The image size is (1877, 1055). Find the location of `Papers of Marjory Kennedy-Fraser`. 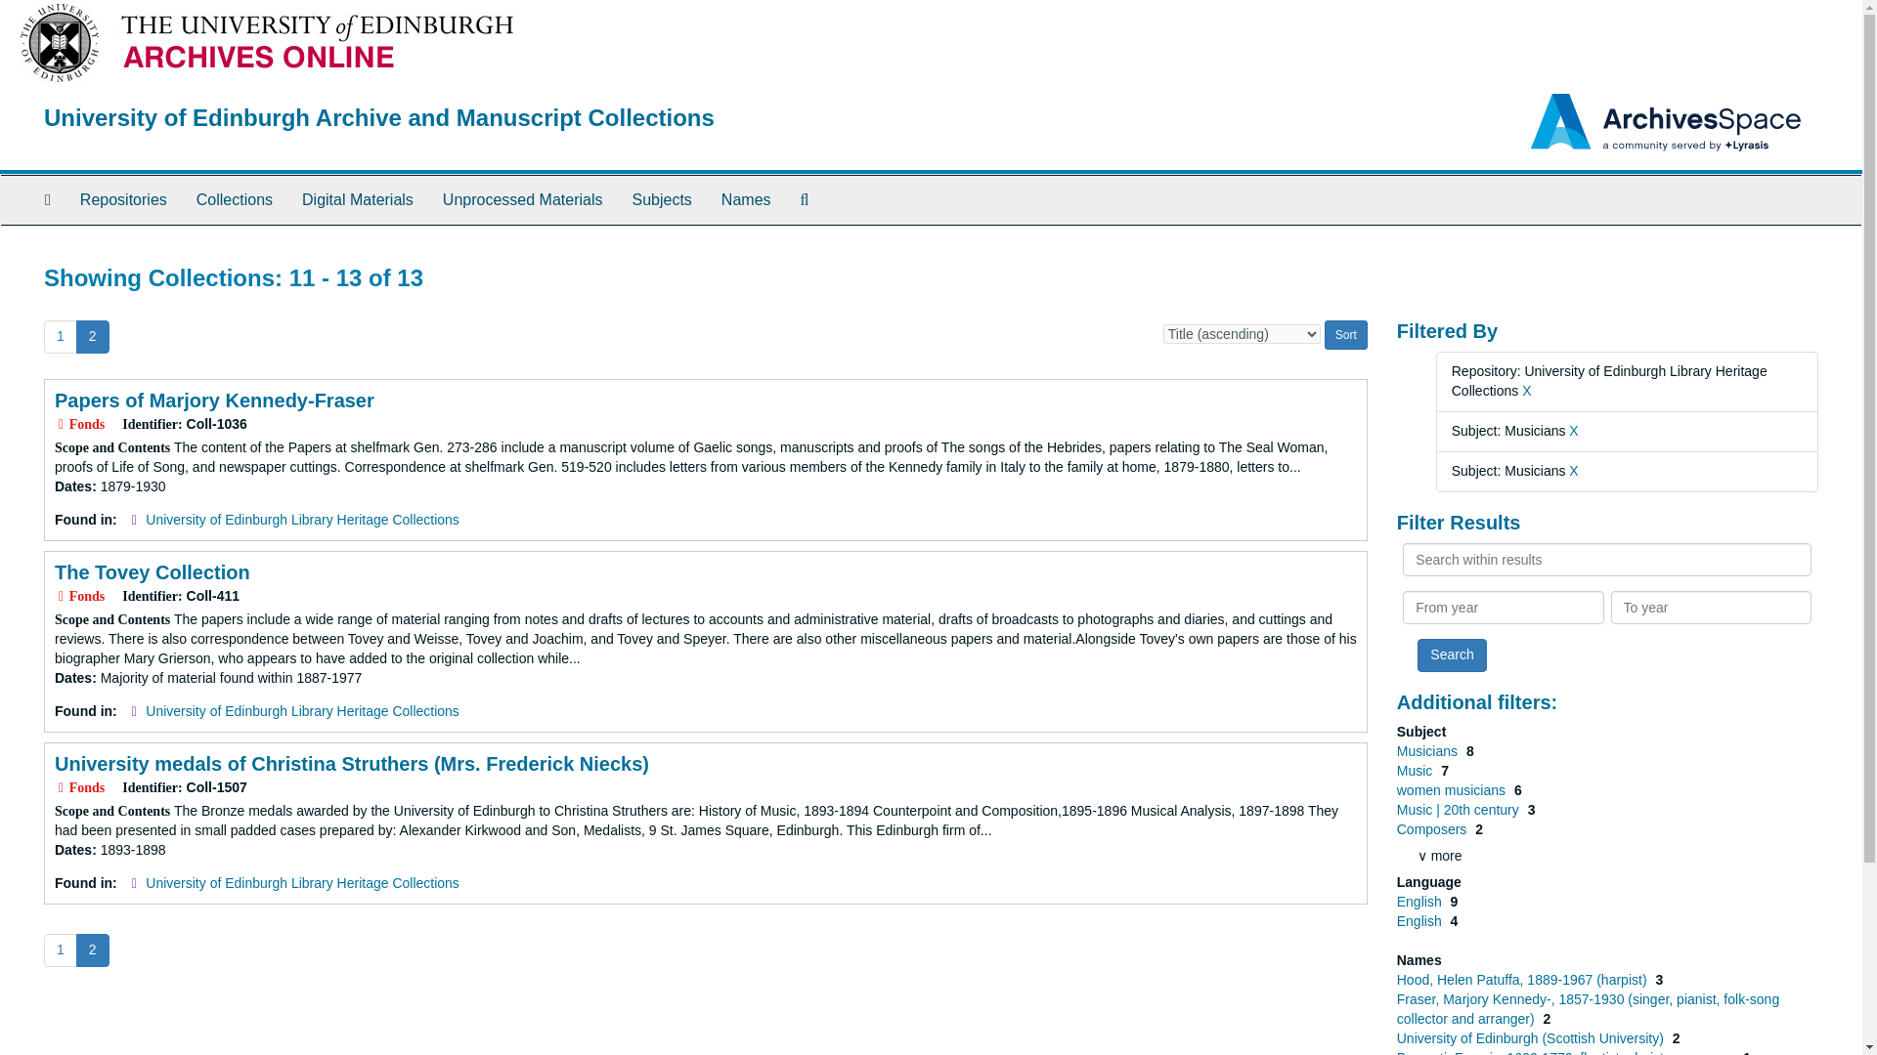

Papers of Marjory Kennedy-Fraser is located at coordinates (213, 401).